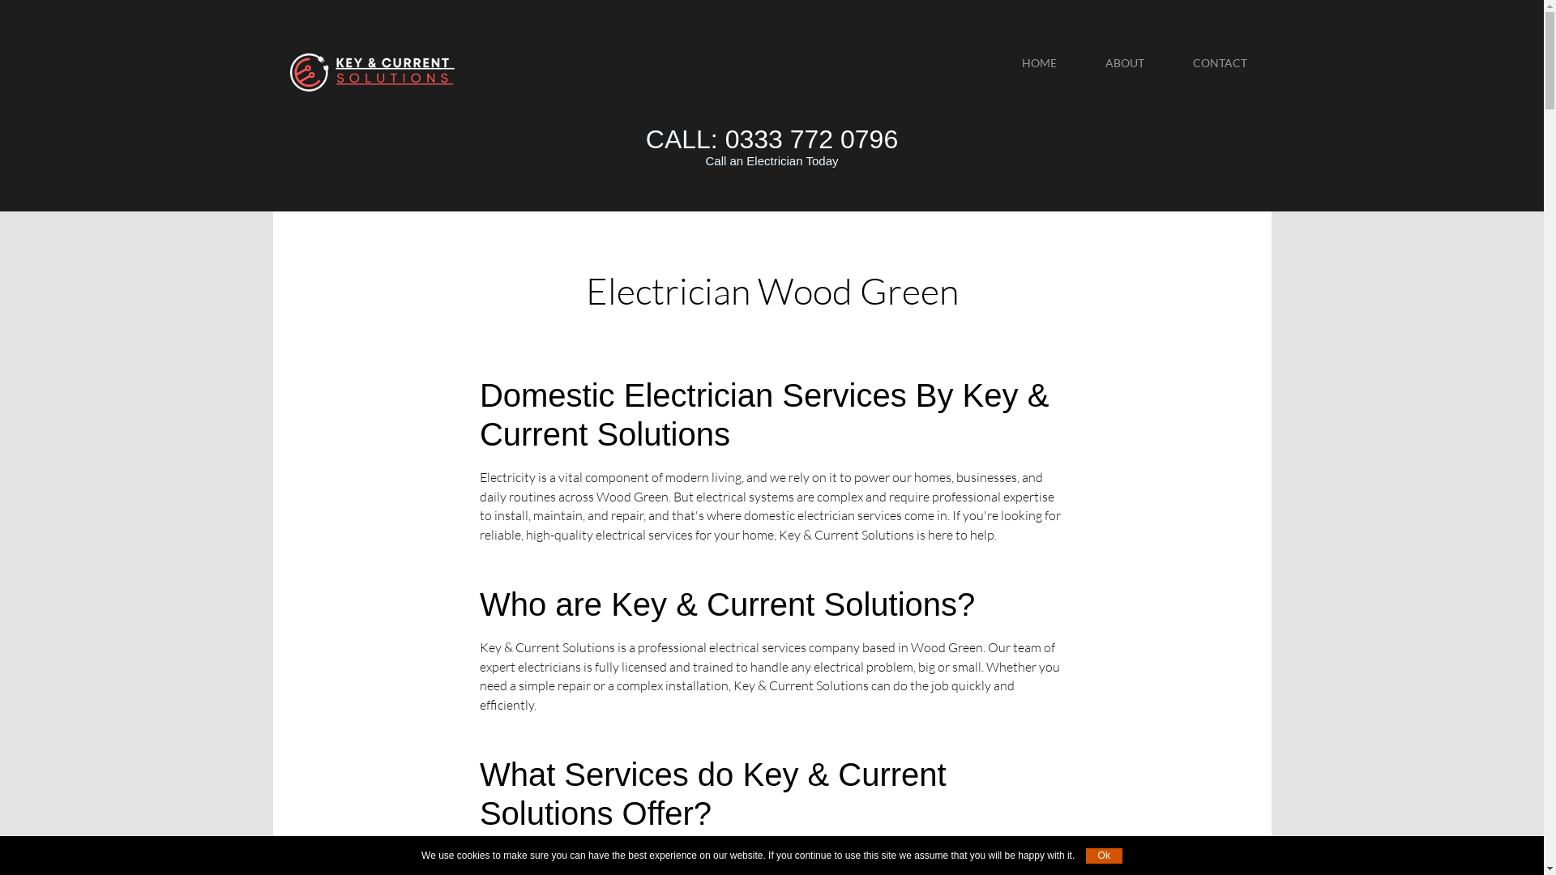 The width and height of the screenshot is (1556, 875). I want to click on ABOUT, so click(1125, 63).